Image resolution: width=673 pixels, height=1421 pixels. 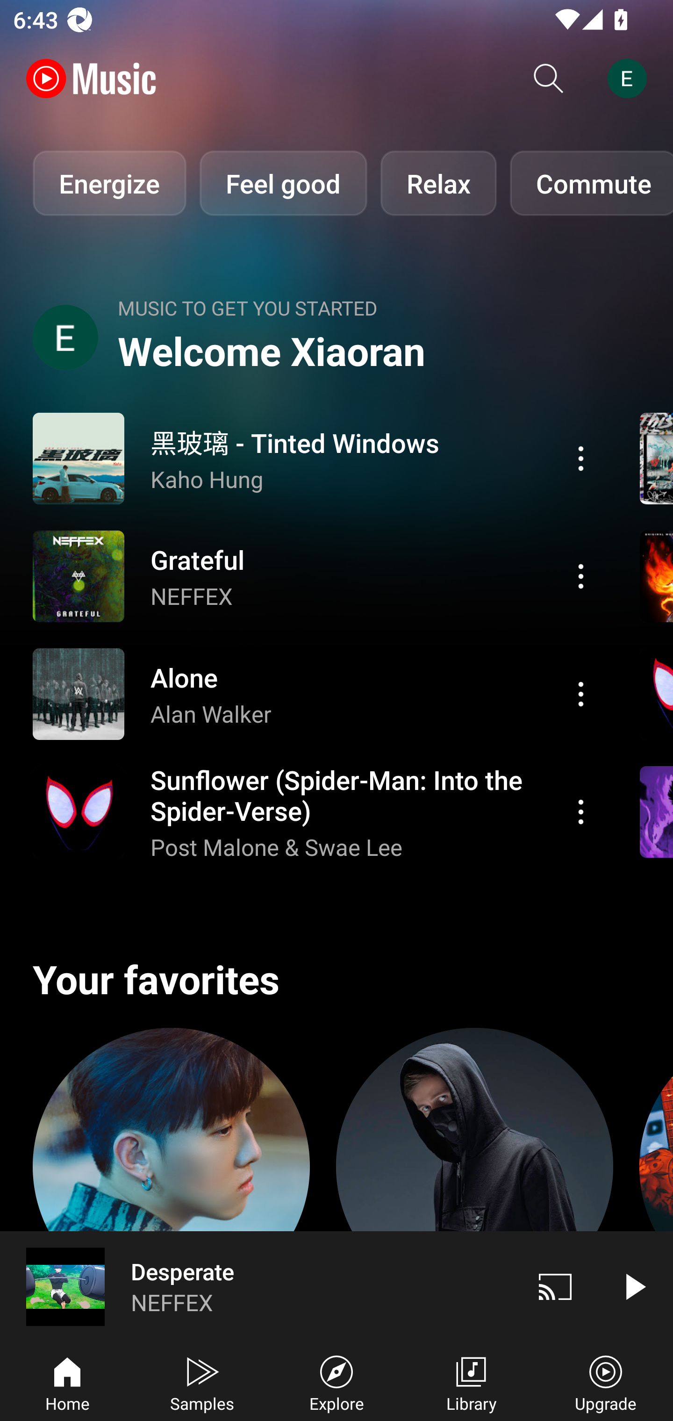 I want to click on Library, so click(x=471, y=1382).